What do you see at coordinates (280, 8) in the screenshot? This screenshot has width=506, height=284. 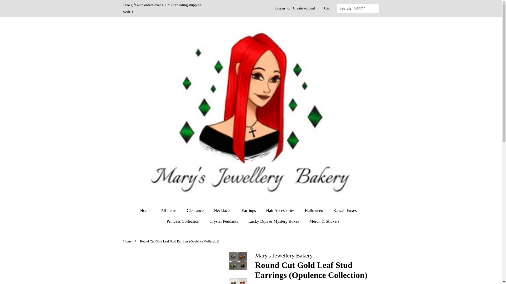 I see `Log in` at bounding box center [280, 8].